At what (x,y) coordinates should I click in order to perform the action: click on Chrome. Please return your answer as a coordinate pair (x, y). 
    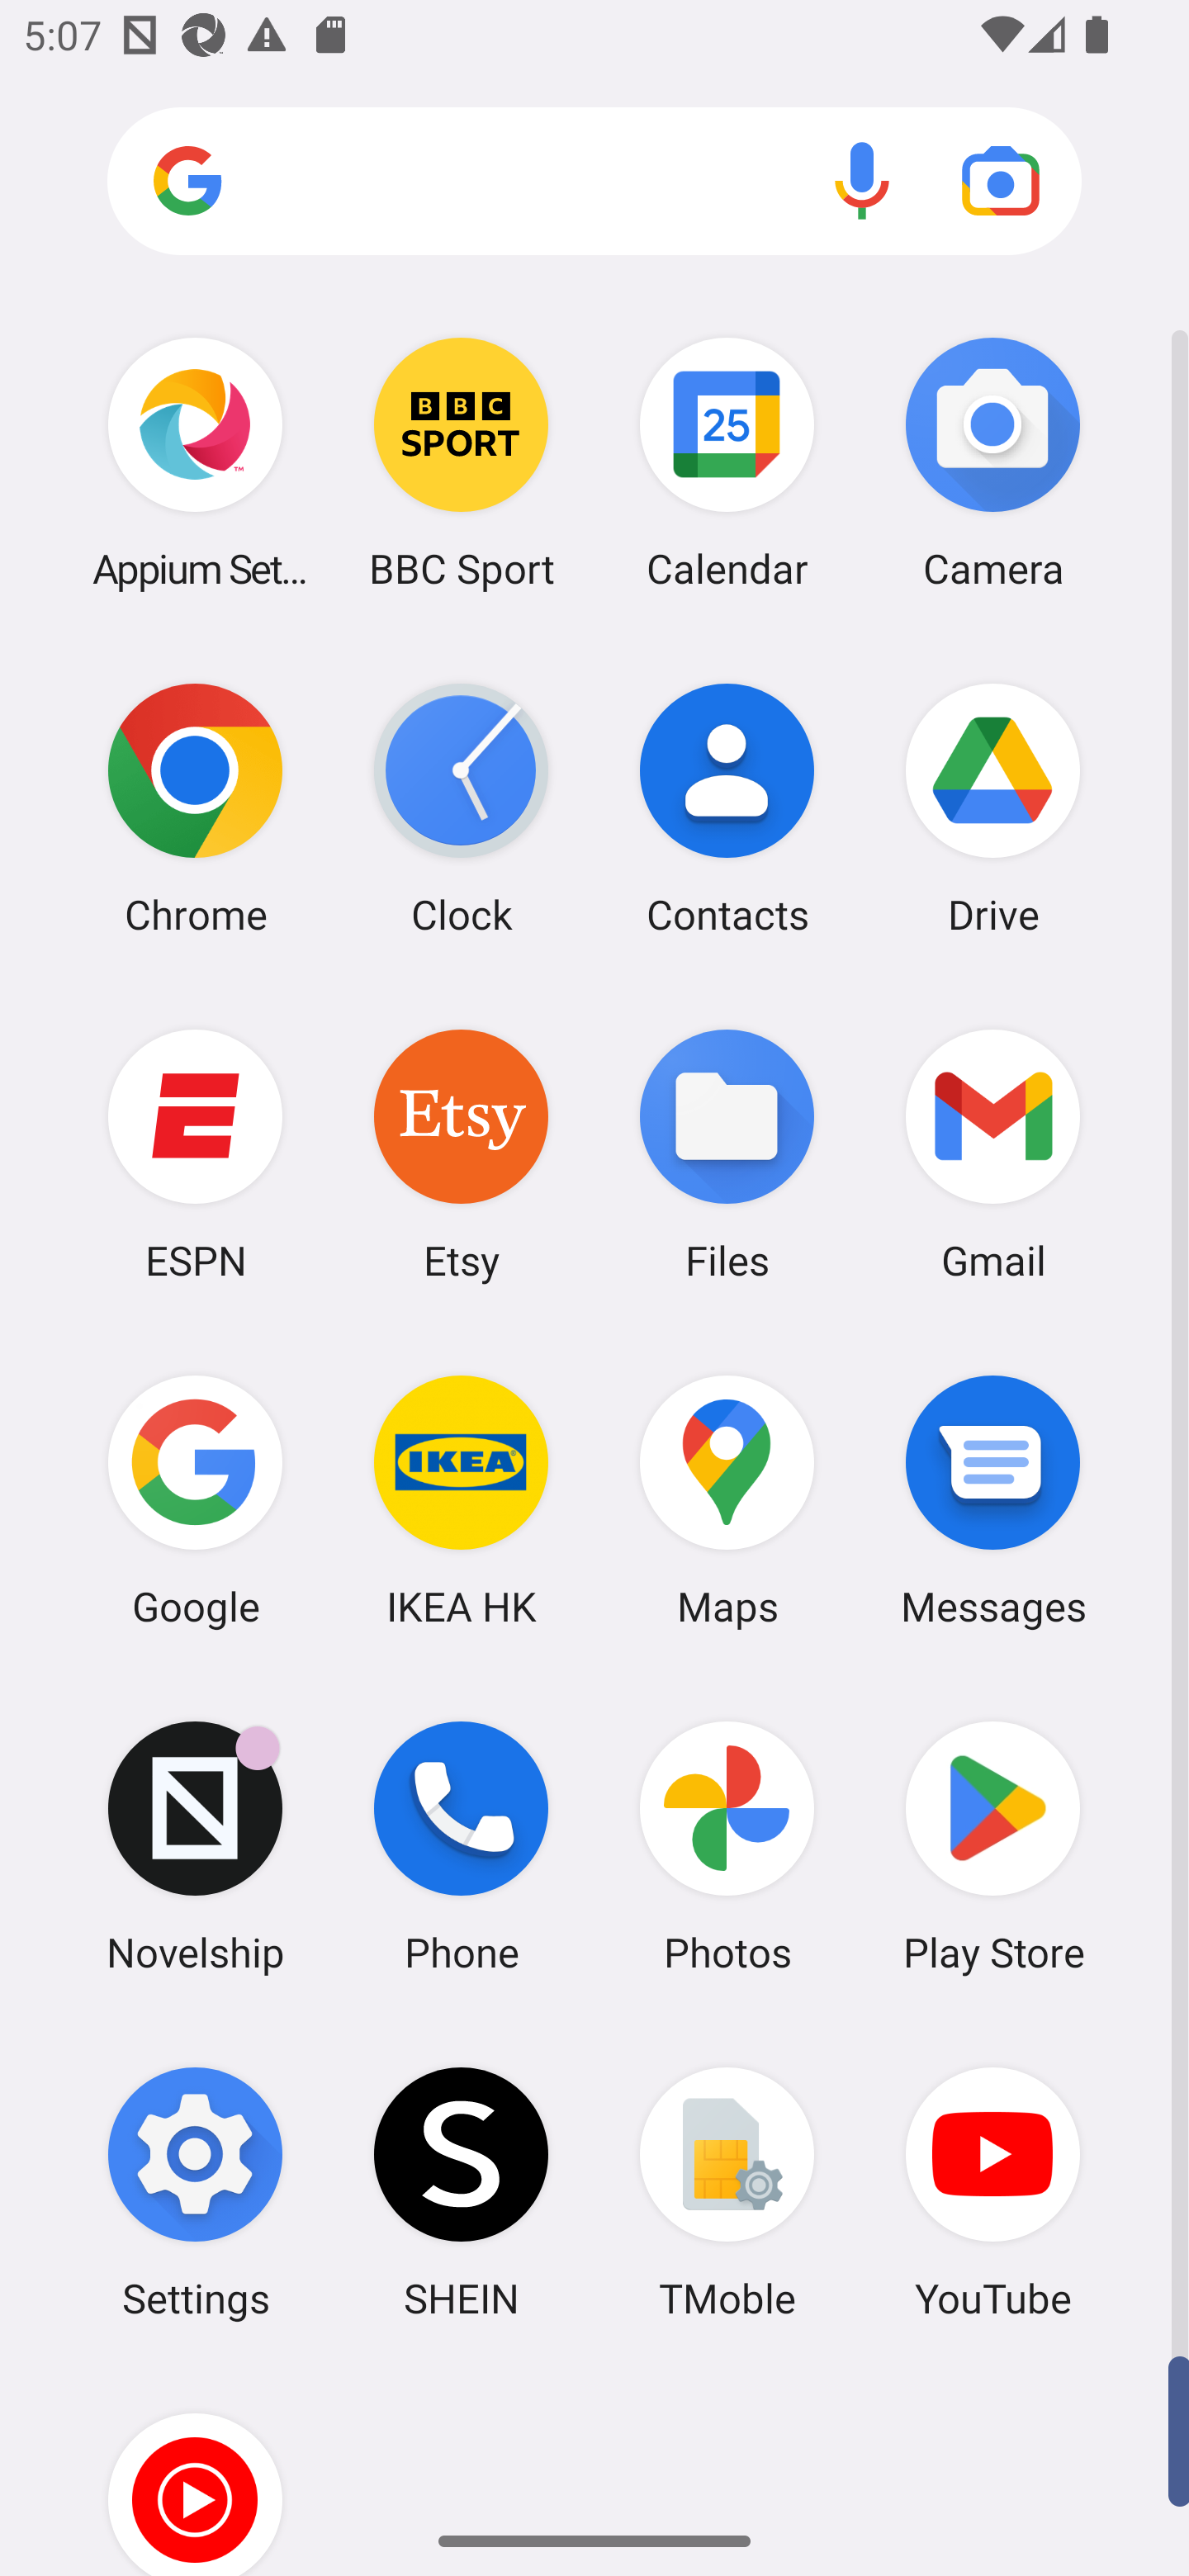
    Looking at the image, I should click on (195, 808).